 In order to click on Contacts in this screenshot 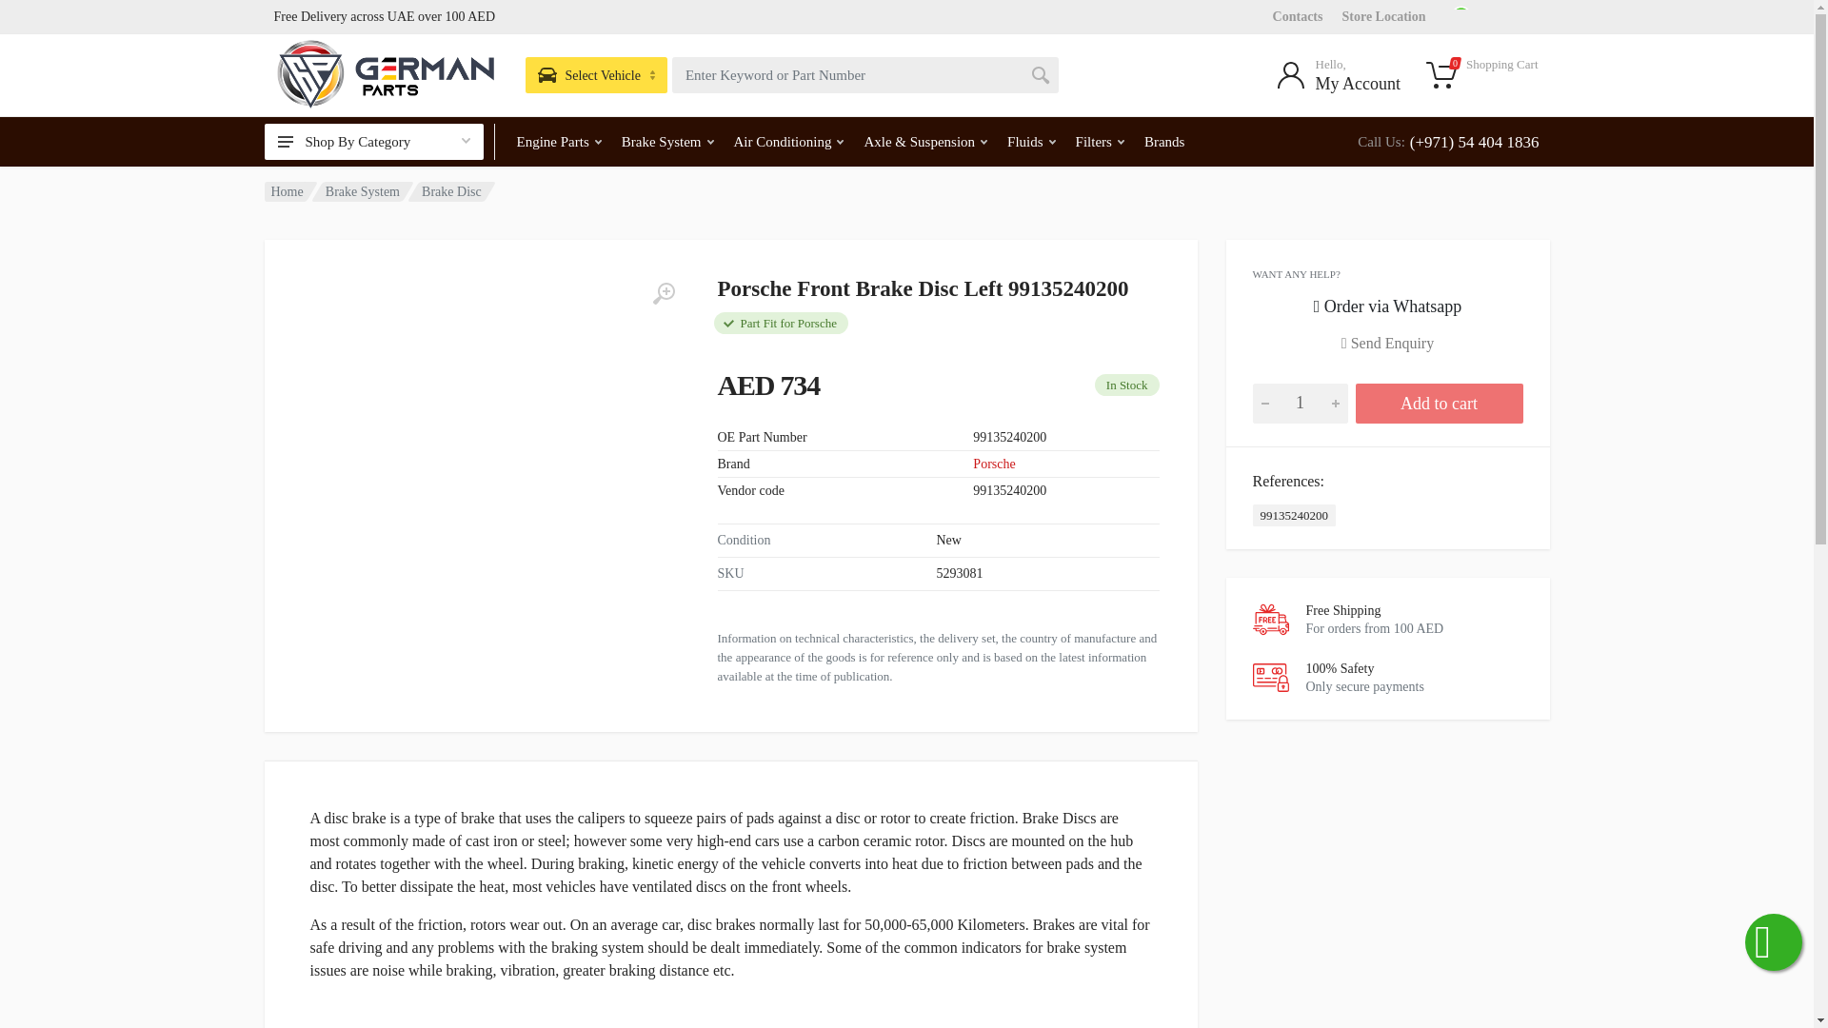, I will do `click(1298, 15)`.